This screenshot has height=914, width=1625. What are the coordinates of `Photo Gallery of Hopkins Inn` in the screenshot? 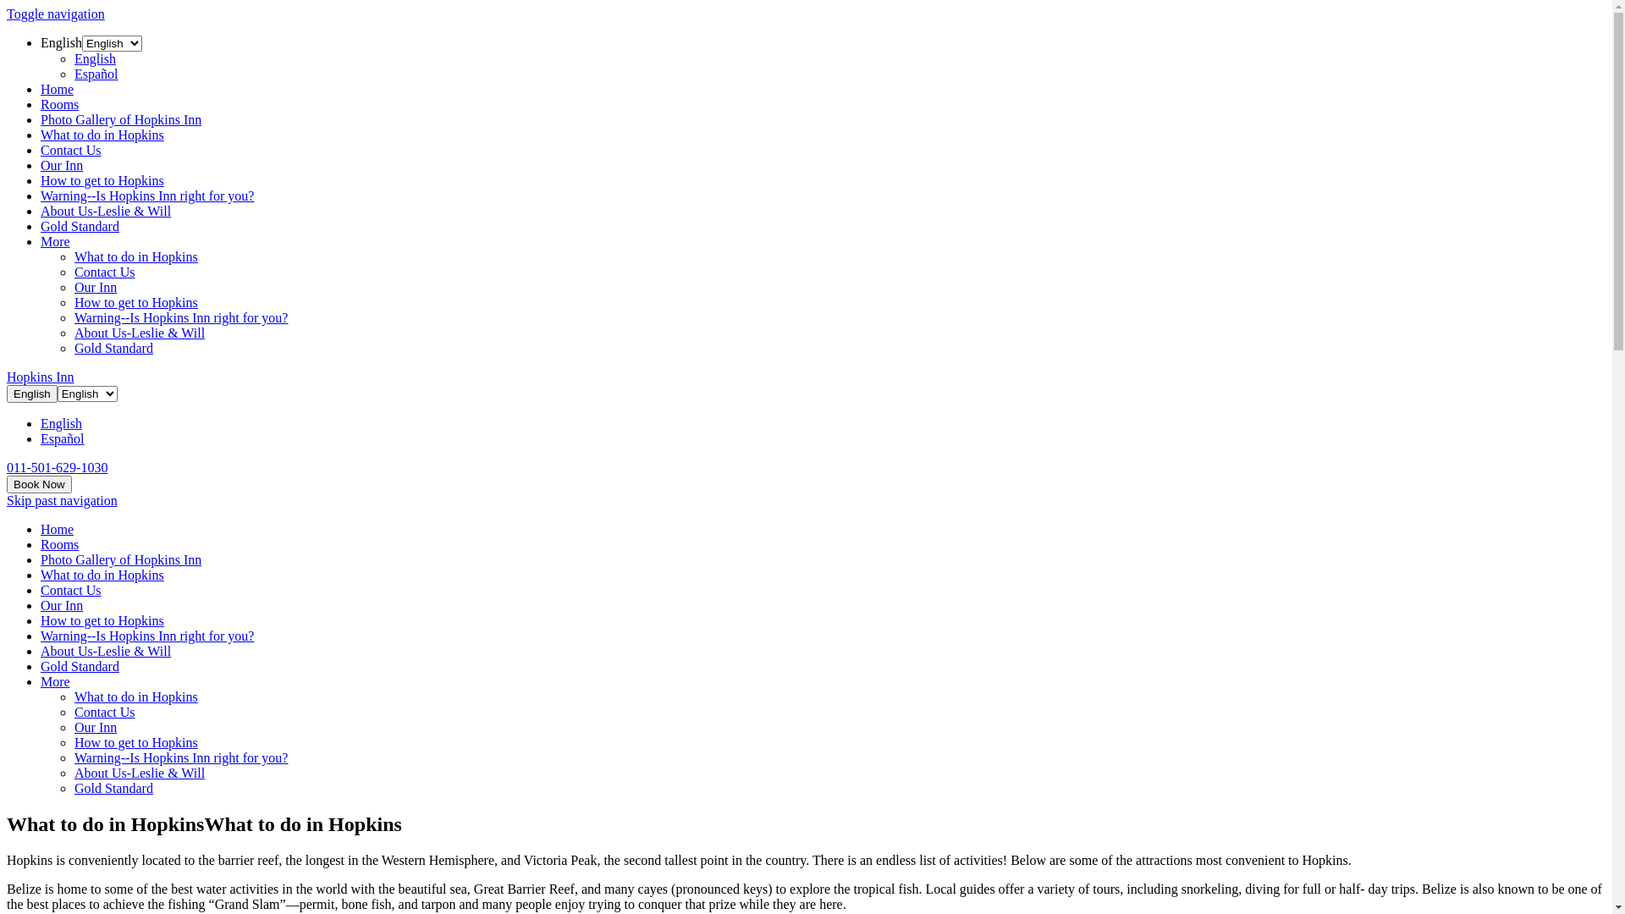 It's located at (121, 120).